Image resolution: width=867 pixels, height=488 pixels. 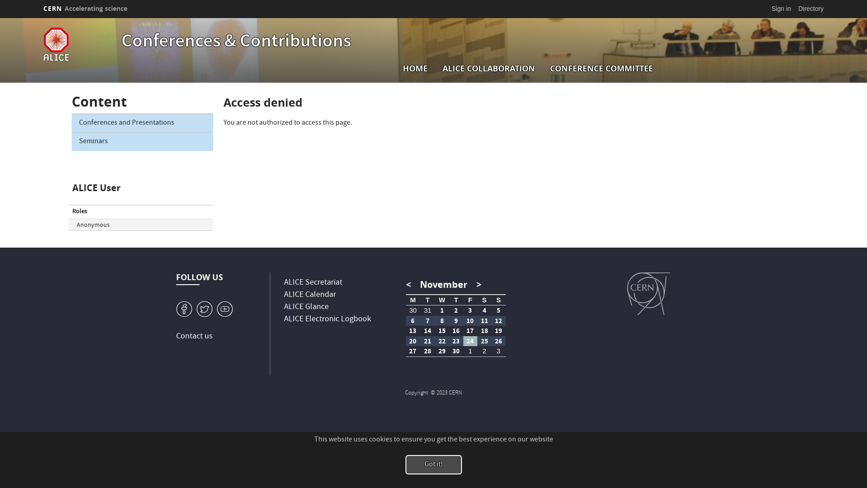 What do you see at coordinates (781, 9) in the screenshot?
I see `Sign in` at bounding box center [781, 9].